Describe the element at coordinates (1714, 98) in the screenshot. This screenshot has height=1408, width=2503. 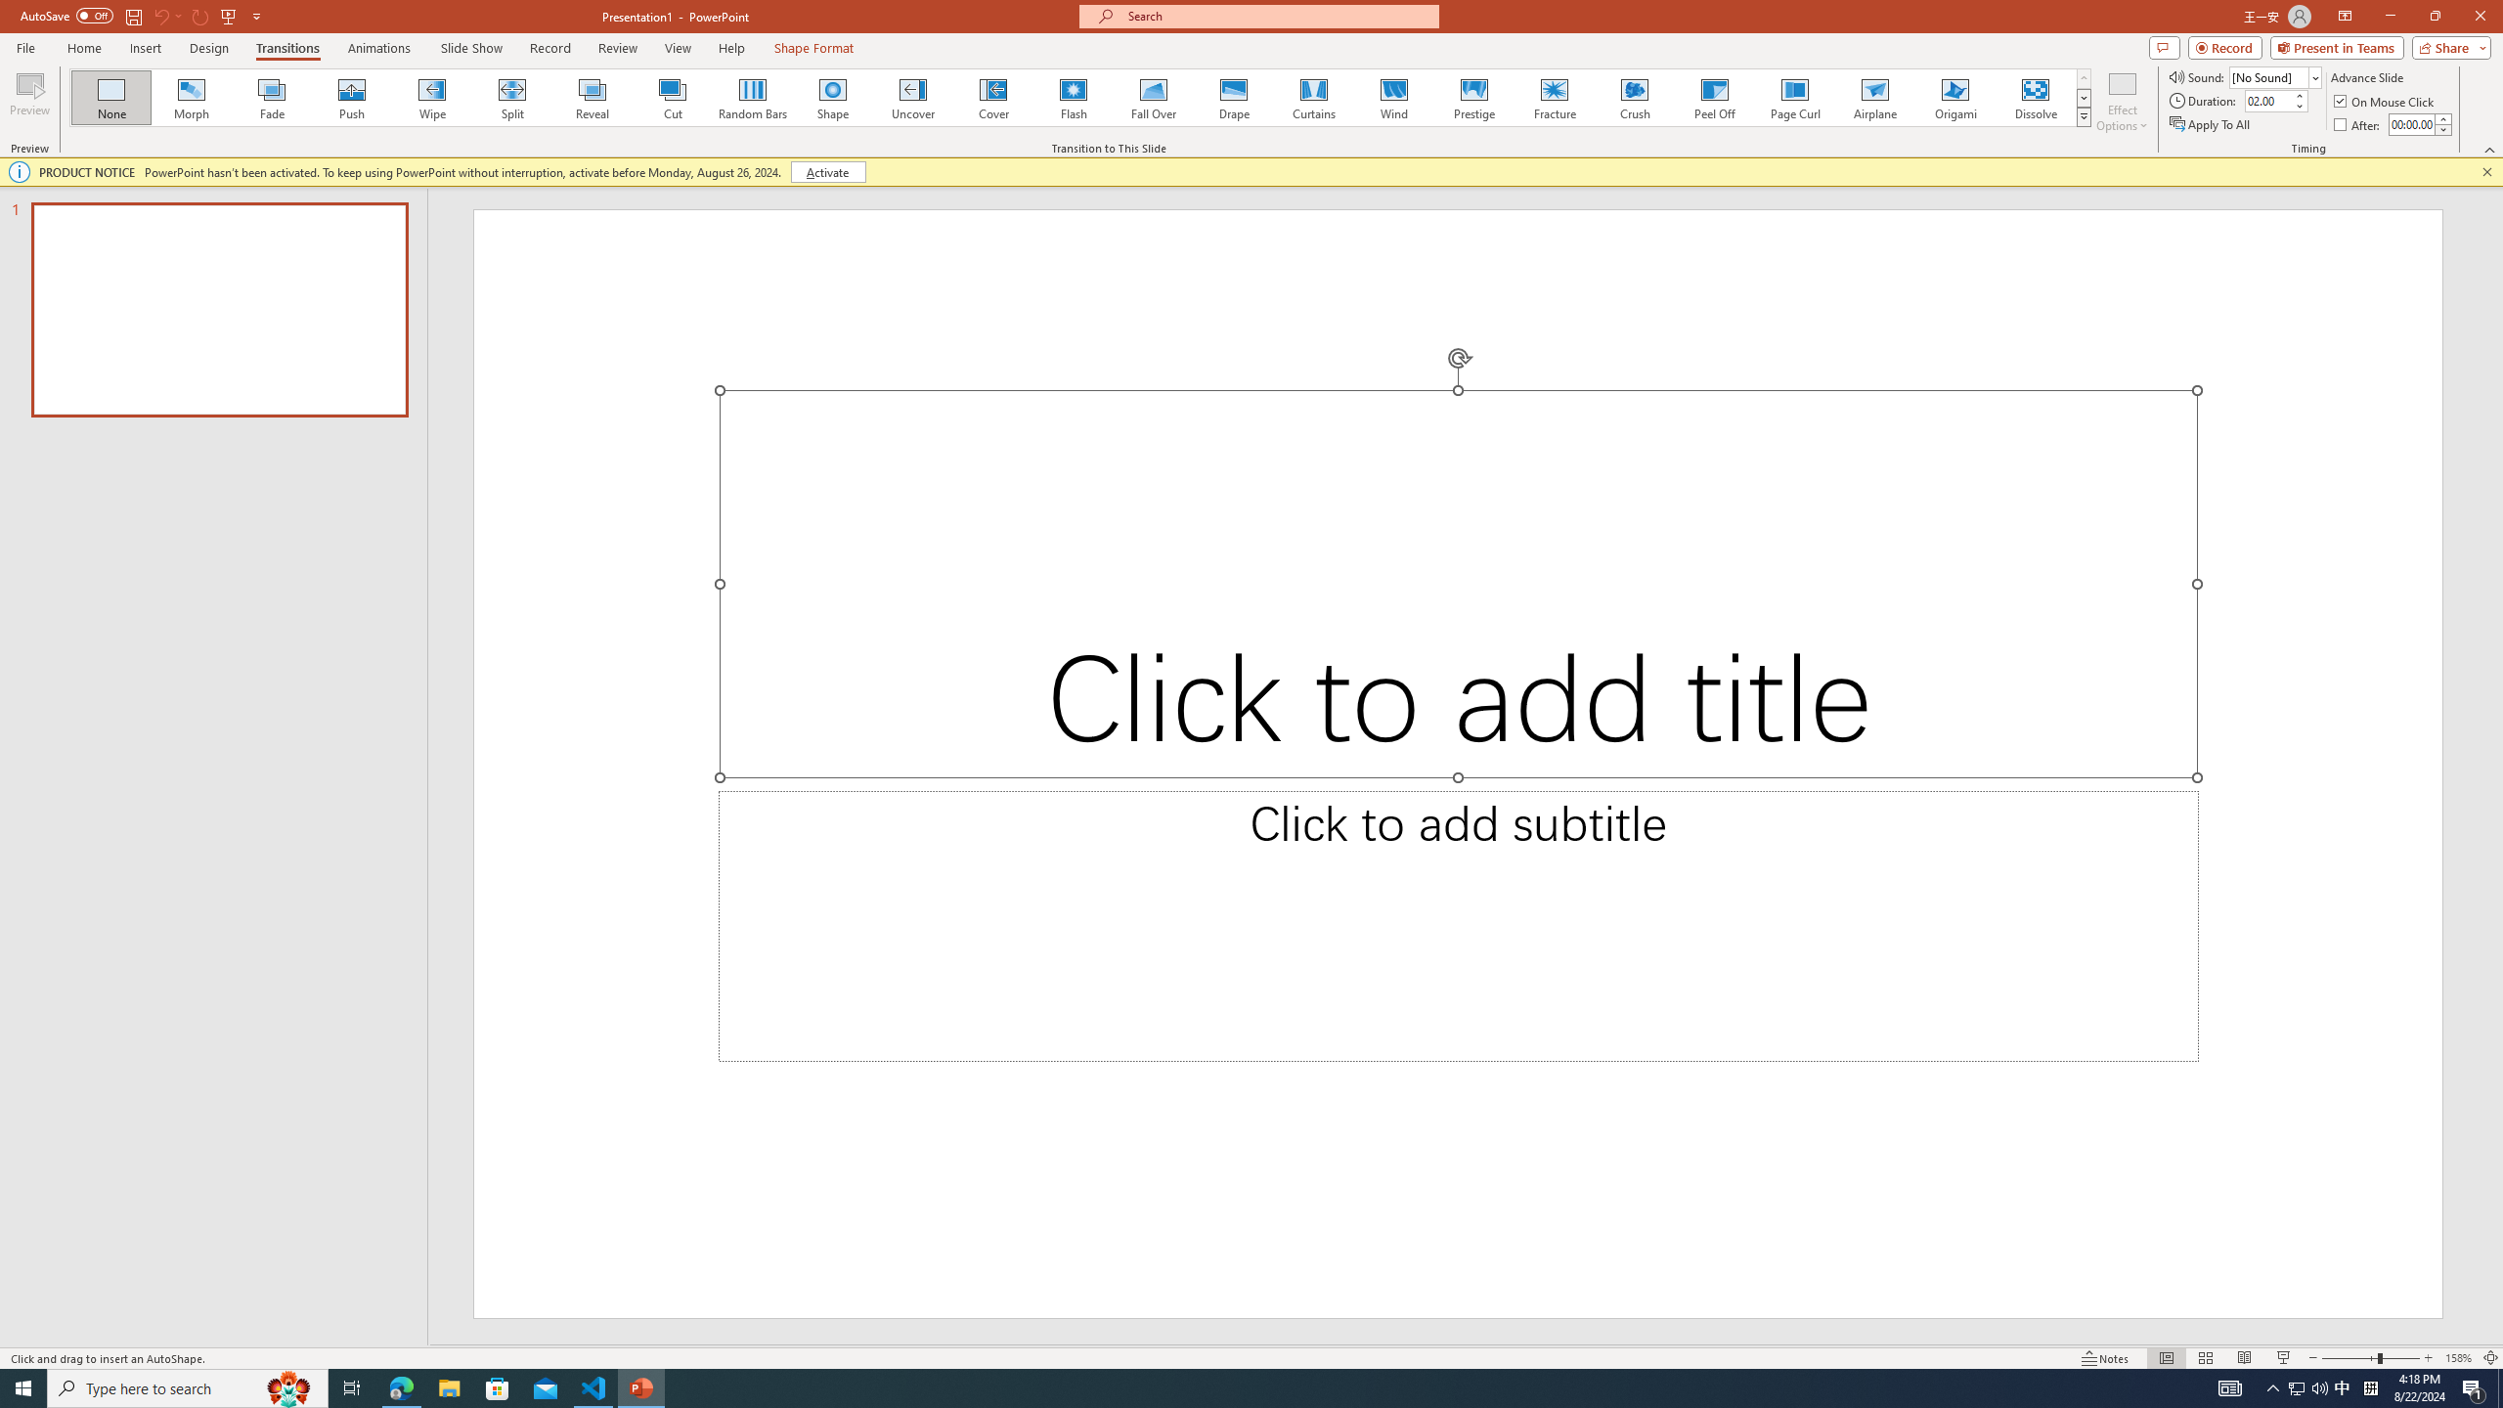
I see `Peel Off` at that location.